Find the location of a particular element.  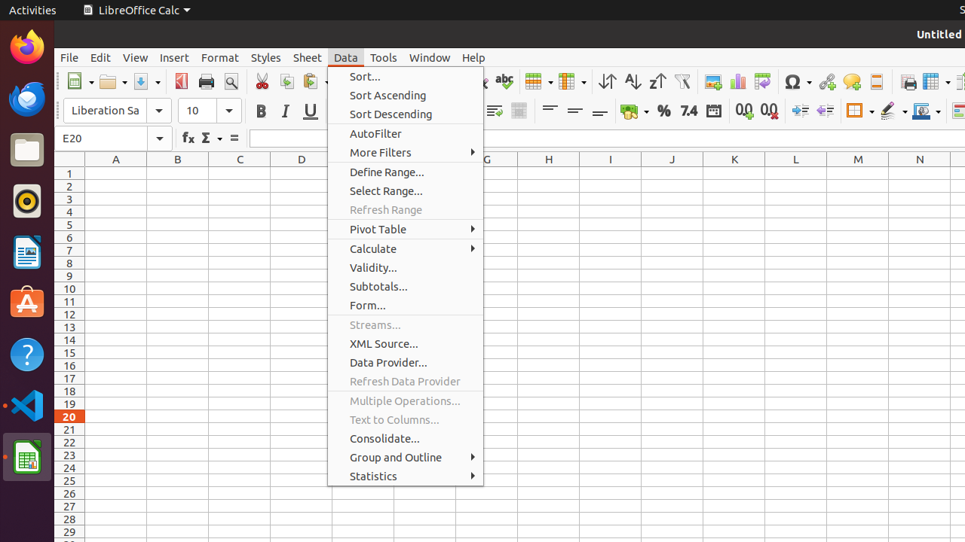

Name Box is located at coordinates (113, 139).